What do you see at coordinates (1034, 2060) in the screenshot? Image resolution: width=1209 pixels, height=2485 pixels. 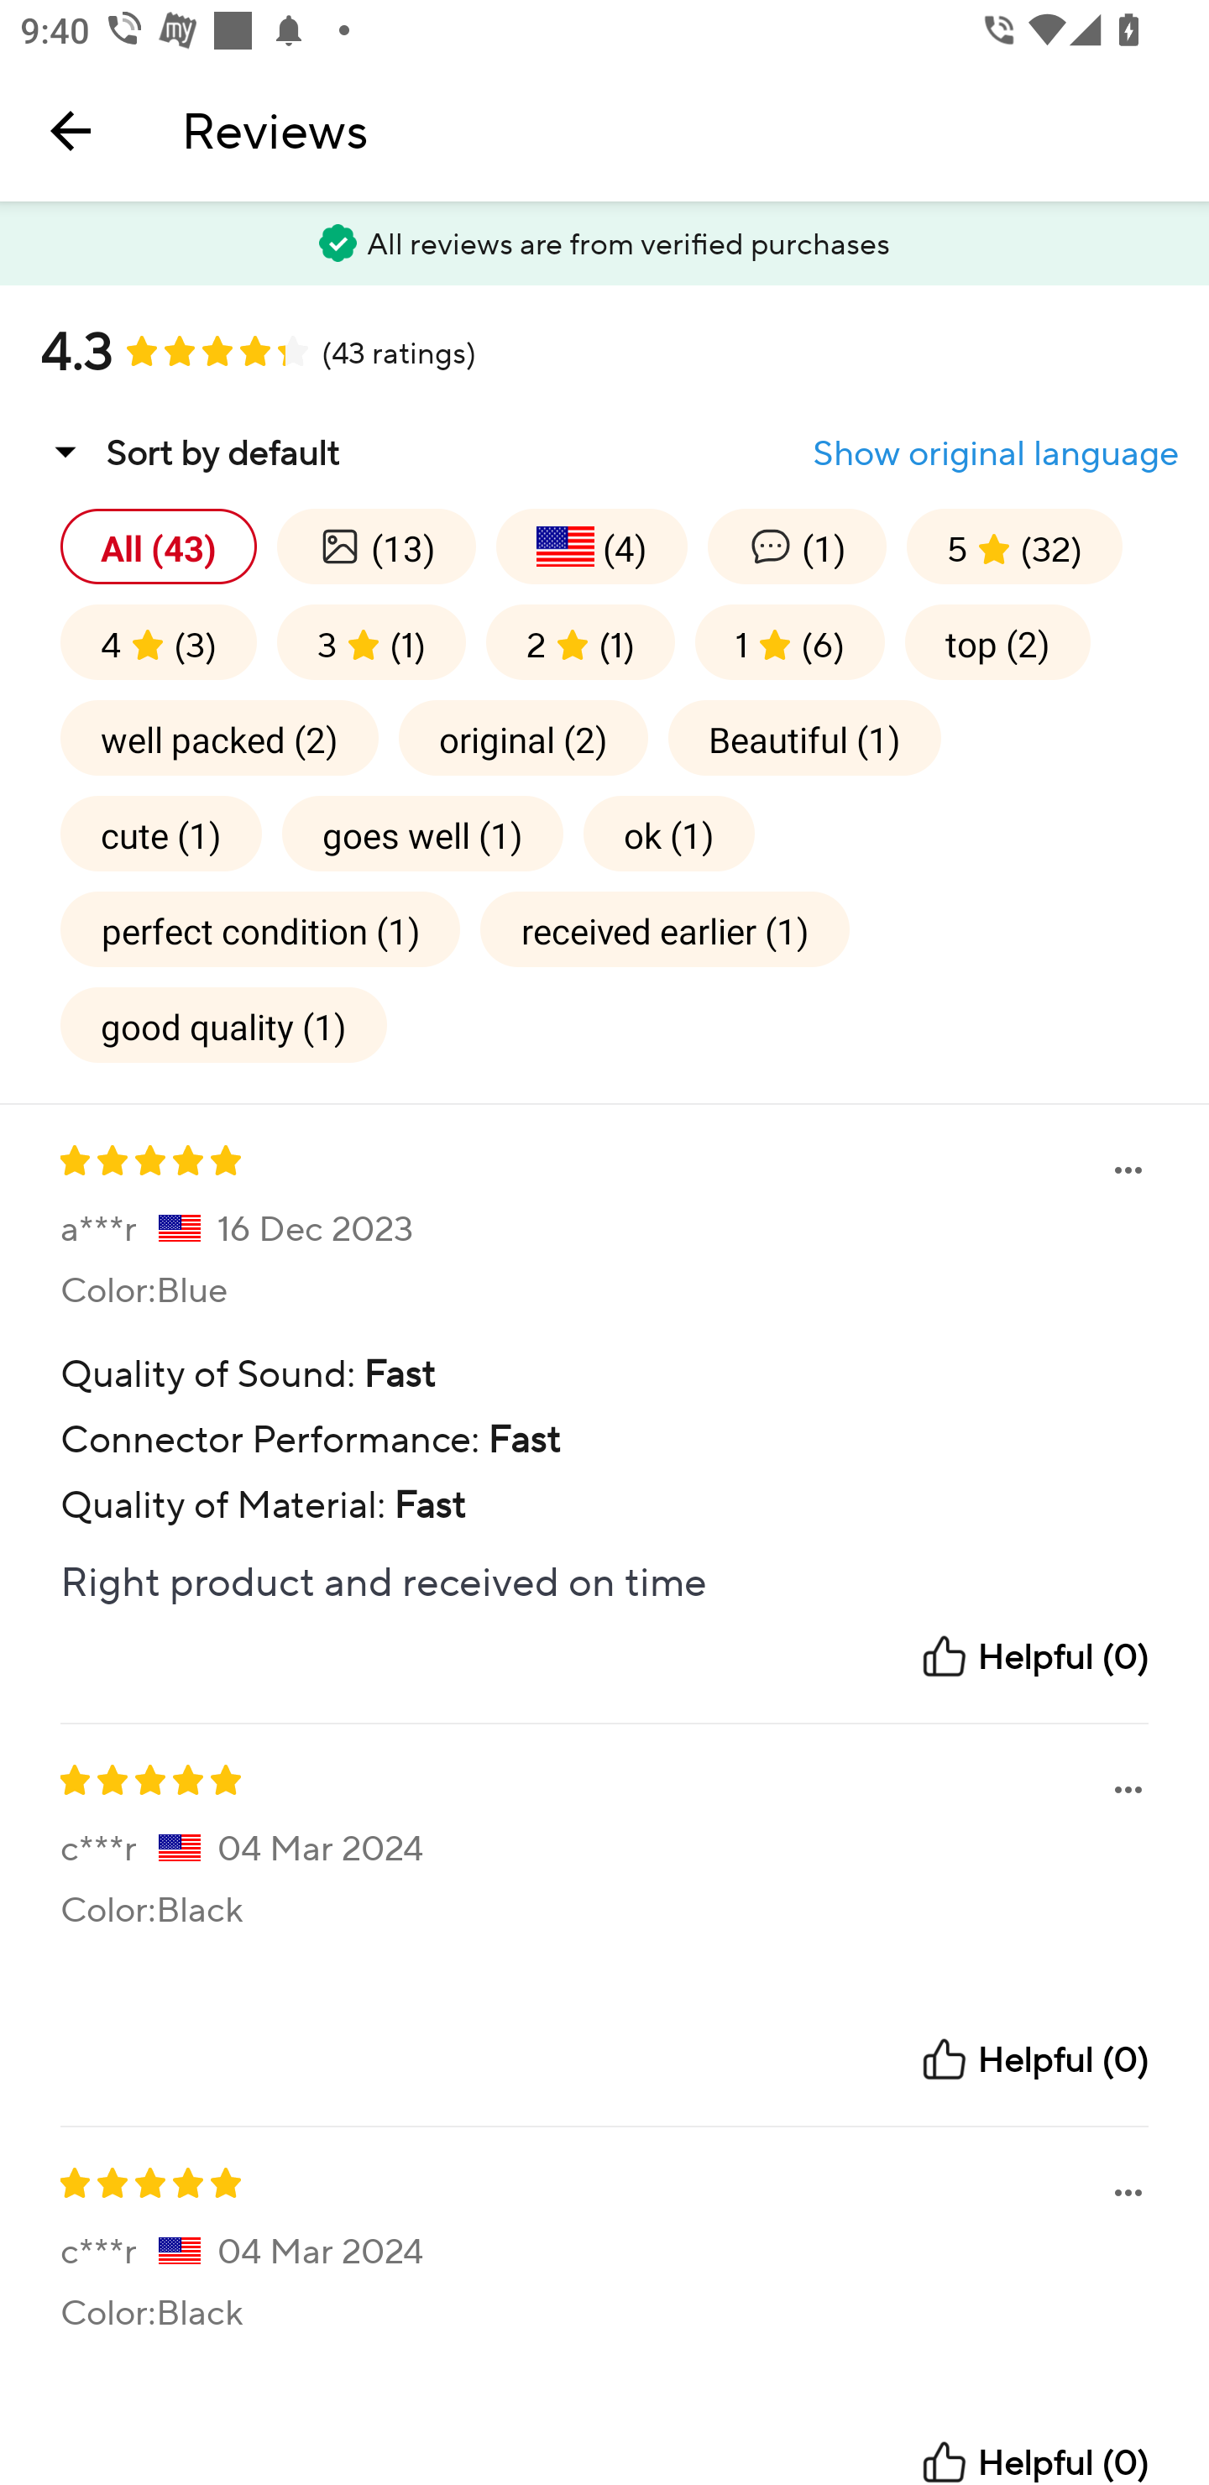 I see `Helpful (0)` at bounding box center [1034, 2060].